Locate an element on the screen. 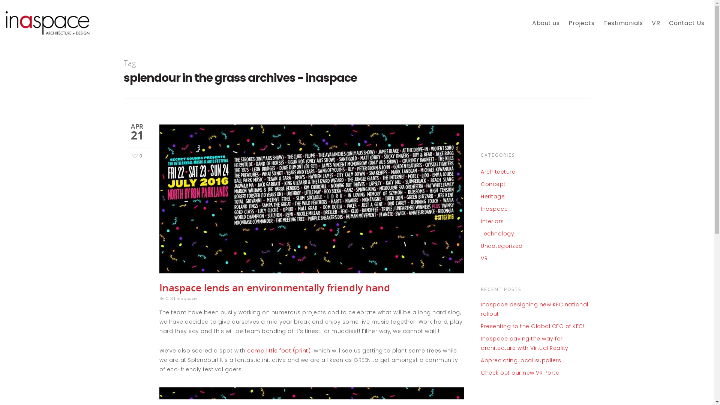  Inaspace is located at coordinates (535, 209).